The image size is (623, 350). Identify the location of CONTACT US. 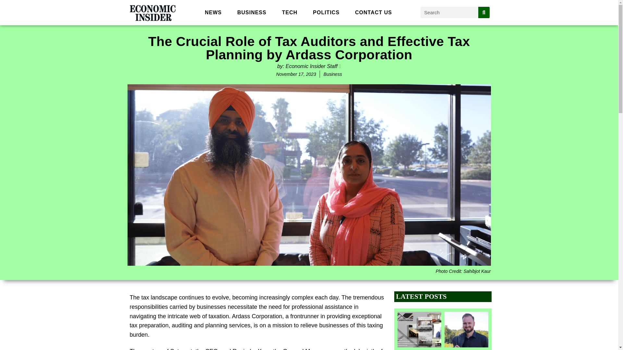
(373, 12).